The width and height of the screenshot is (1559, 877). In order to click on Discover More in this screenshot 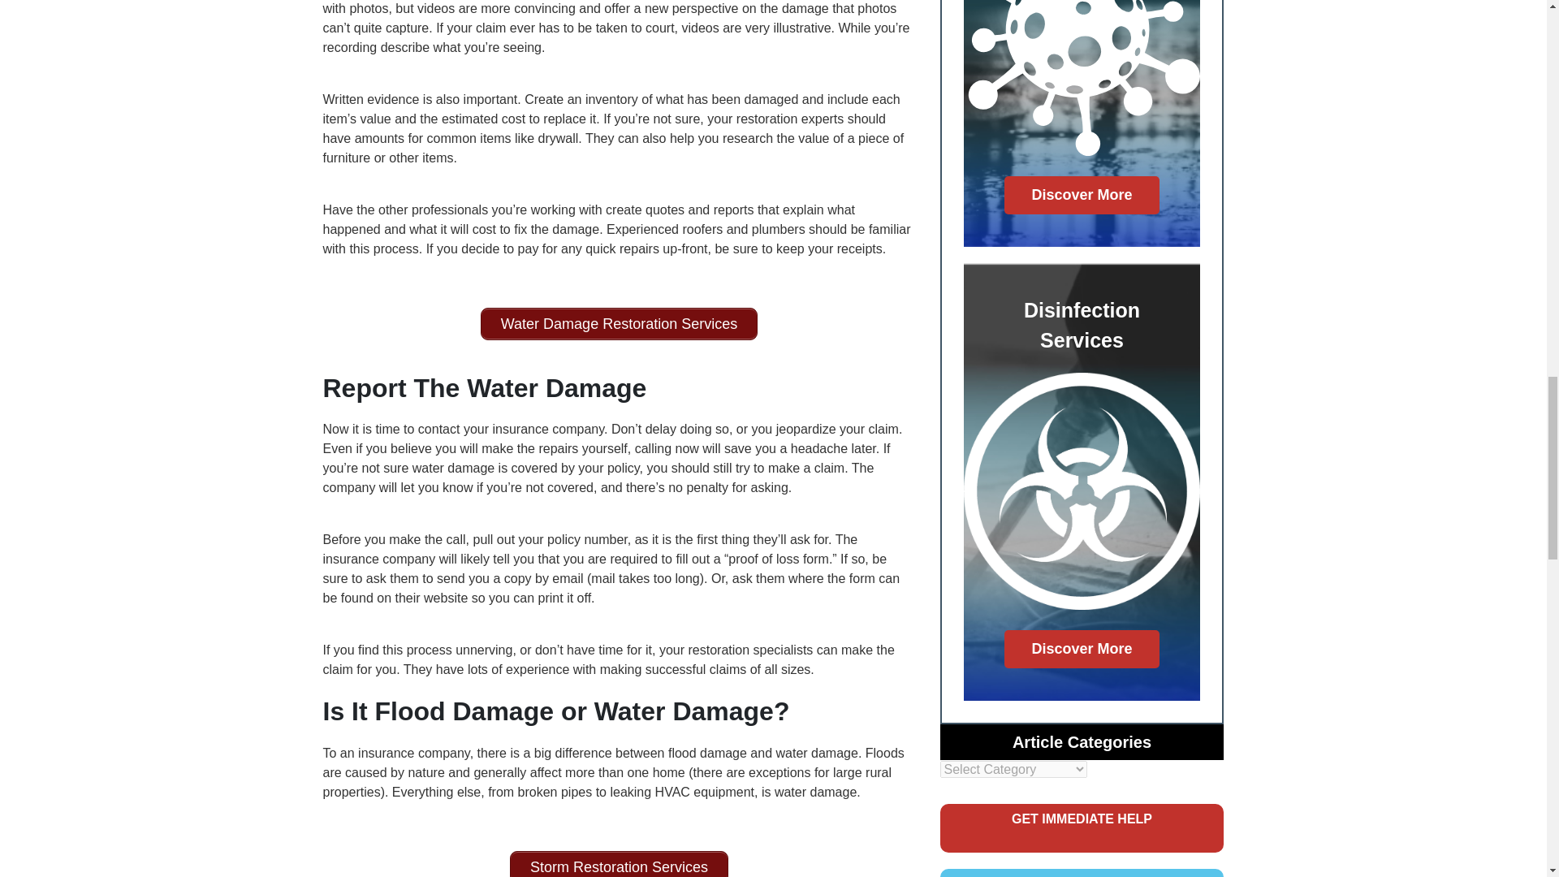, I will do `click(1082, 195)`.